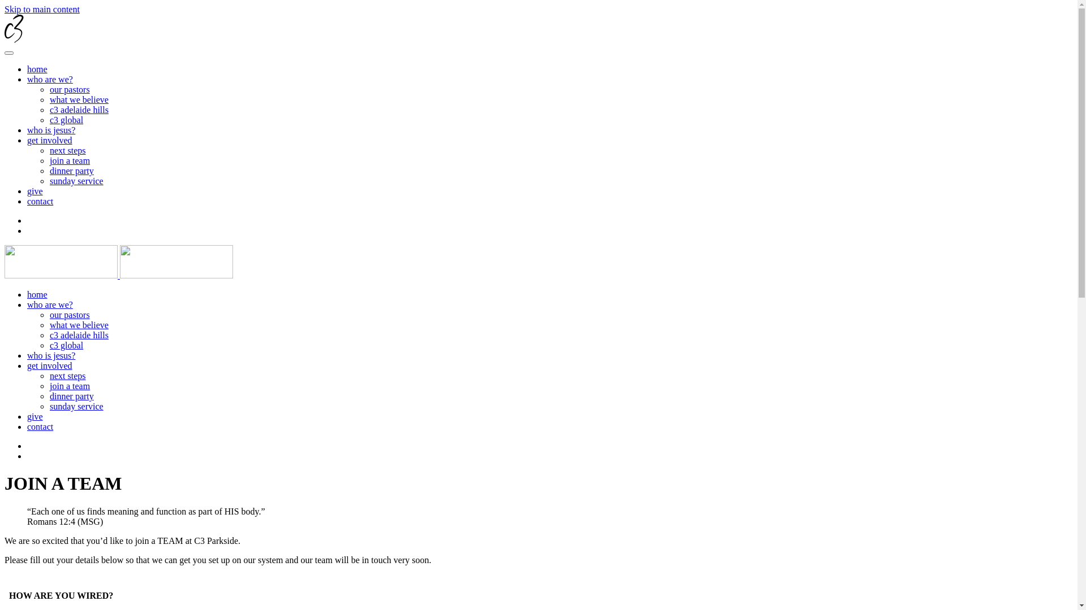 Image resolution: width=1086 pixels, height=610 pixels. Describe the element at coordinates (67, 120) in the screenshot. I see `c3 global` at that location.